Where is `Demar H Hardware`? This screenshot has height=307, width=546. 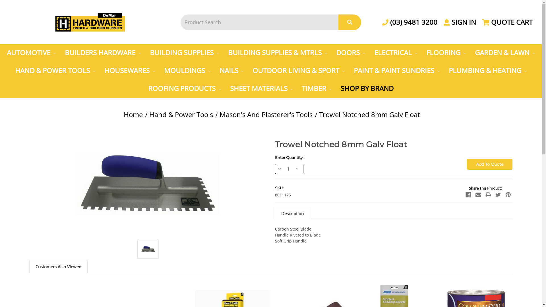 Demar H Hardware is located at coordinates (90, 22).